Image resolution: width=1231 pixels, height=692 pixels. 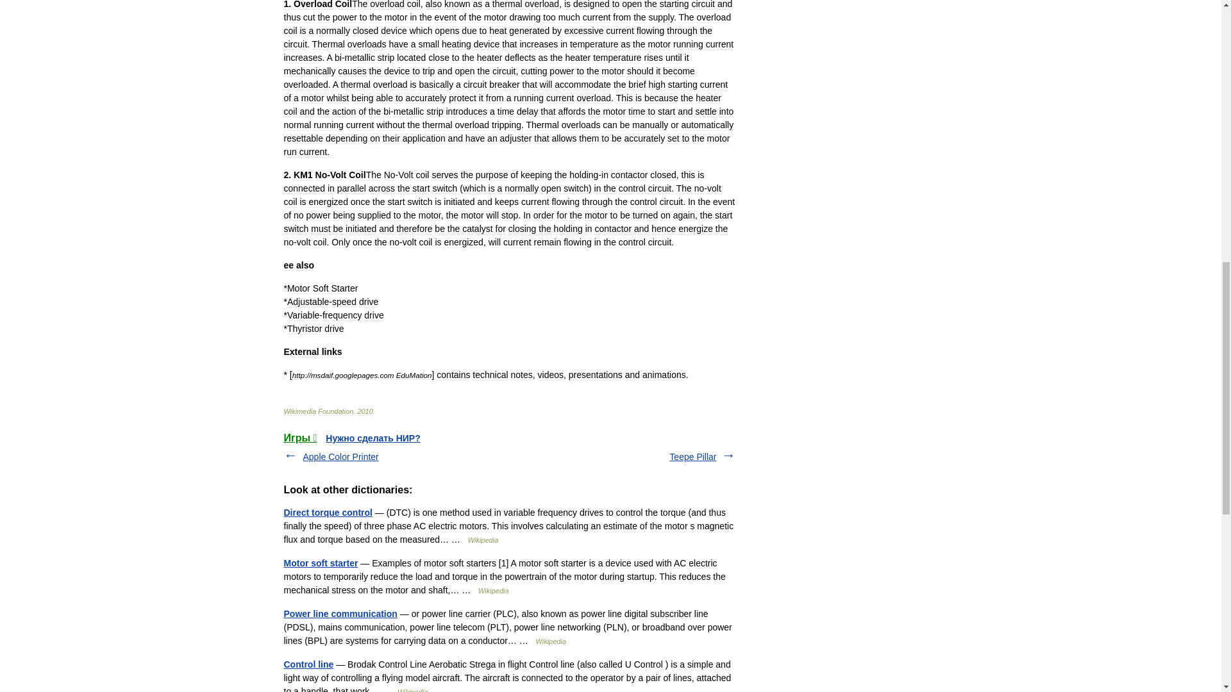 What do you see at coordinates (327, 512) in the screenshot?
I see `Direct torque control` at bounding box center [327, 512].